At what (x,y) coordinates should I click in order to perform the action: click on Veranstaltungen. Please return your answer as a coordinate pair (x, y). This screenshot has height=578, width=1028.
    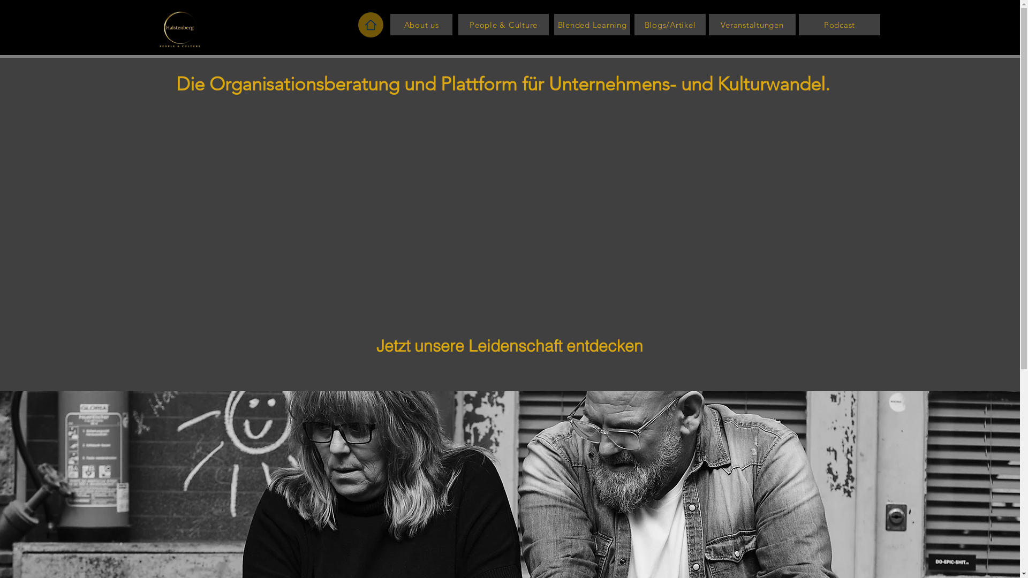
    Looking at the image, I should click on (752, 25).